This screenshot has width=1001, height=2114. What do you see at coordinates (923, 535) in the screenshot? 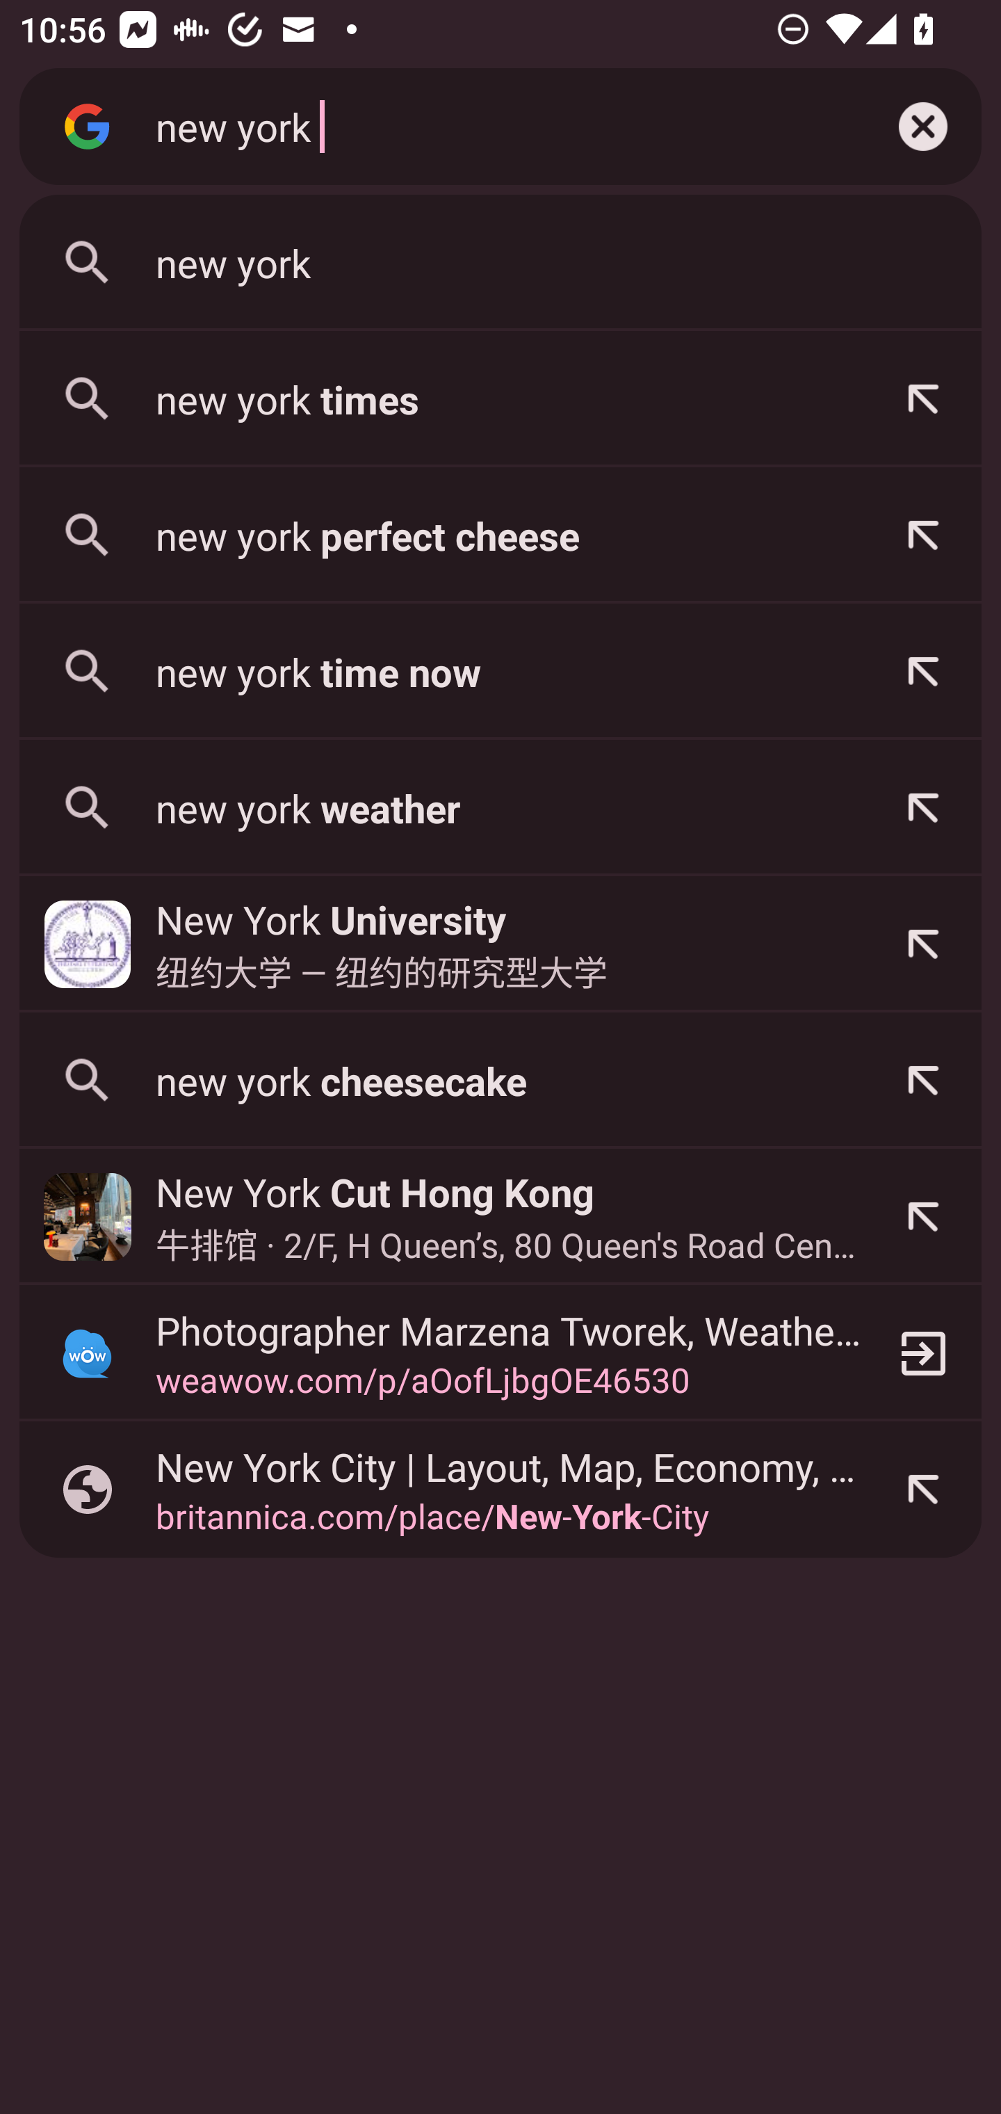
I see `Refine: new york perfect cheese` at bounding box center [923, 535].